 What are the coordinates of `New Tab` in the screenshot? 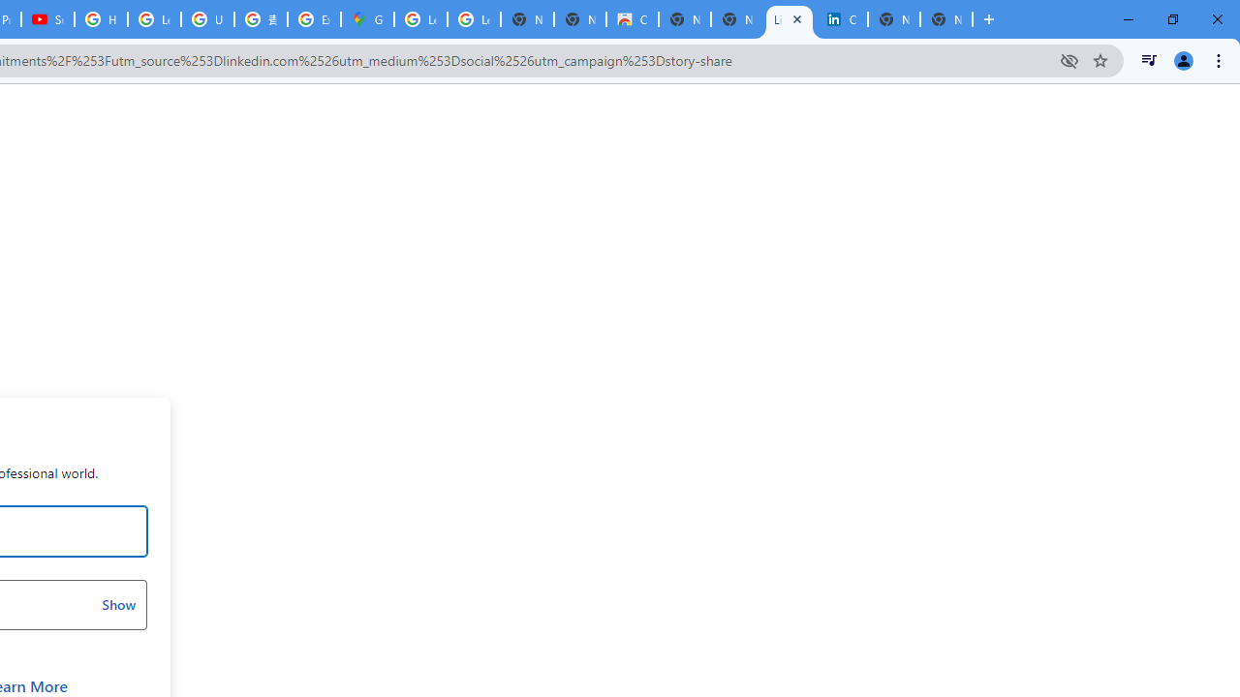 It's located at (945, 19).